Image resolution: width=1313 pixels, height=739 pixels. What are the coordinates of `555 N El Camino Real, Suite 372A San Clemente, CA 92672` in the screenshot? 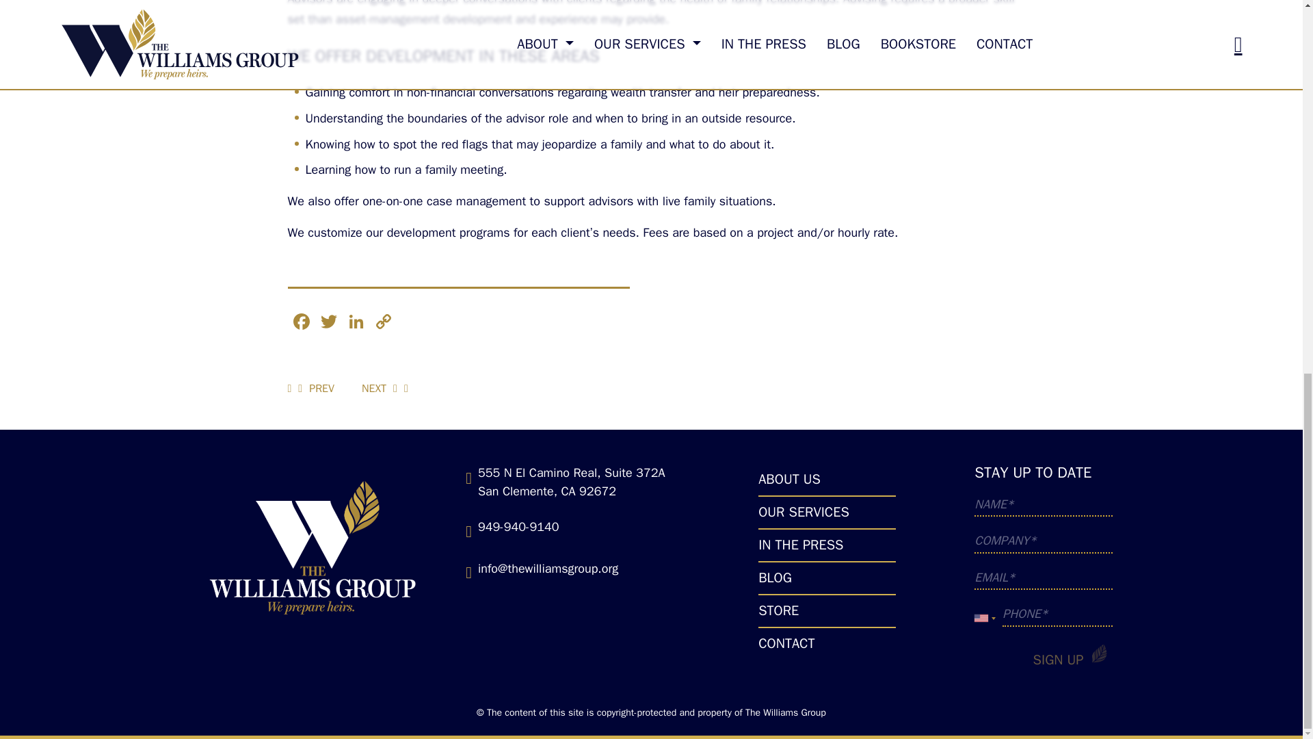 It's located at (572, 482).